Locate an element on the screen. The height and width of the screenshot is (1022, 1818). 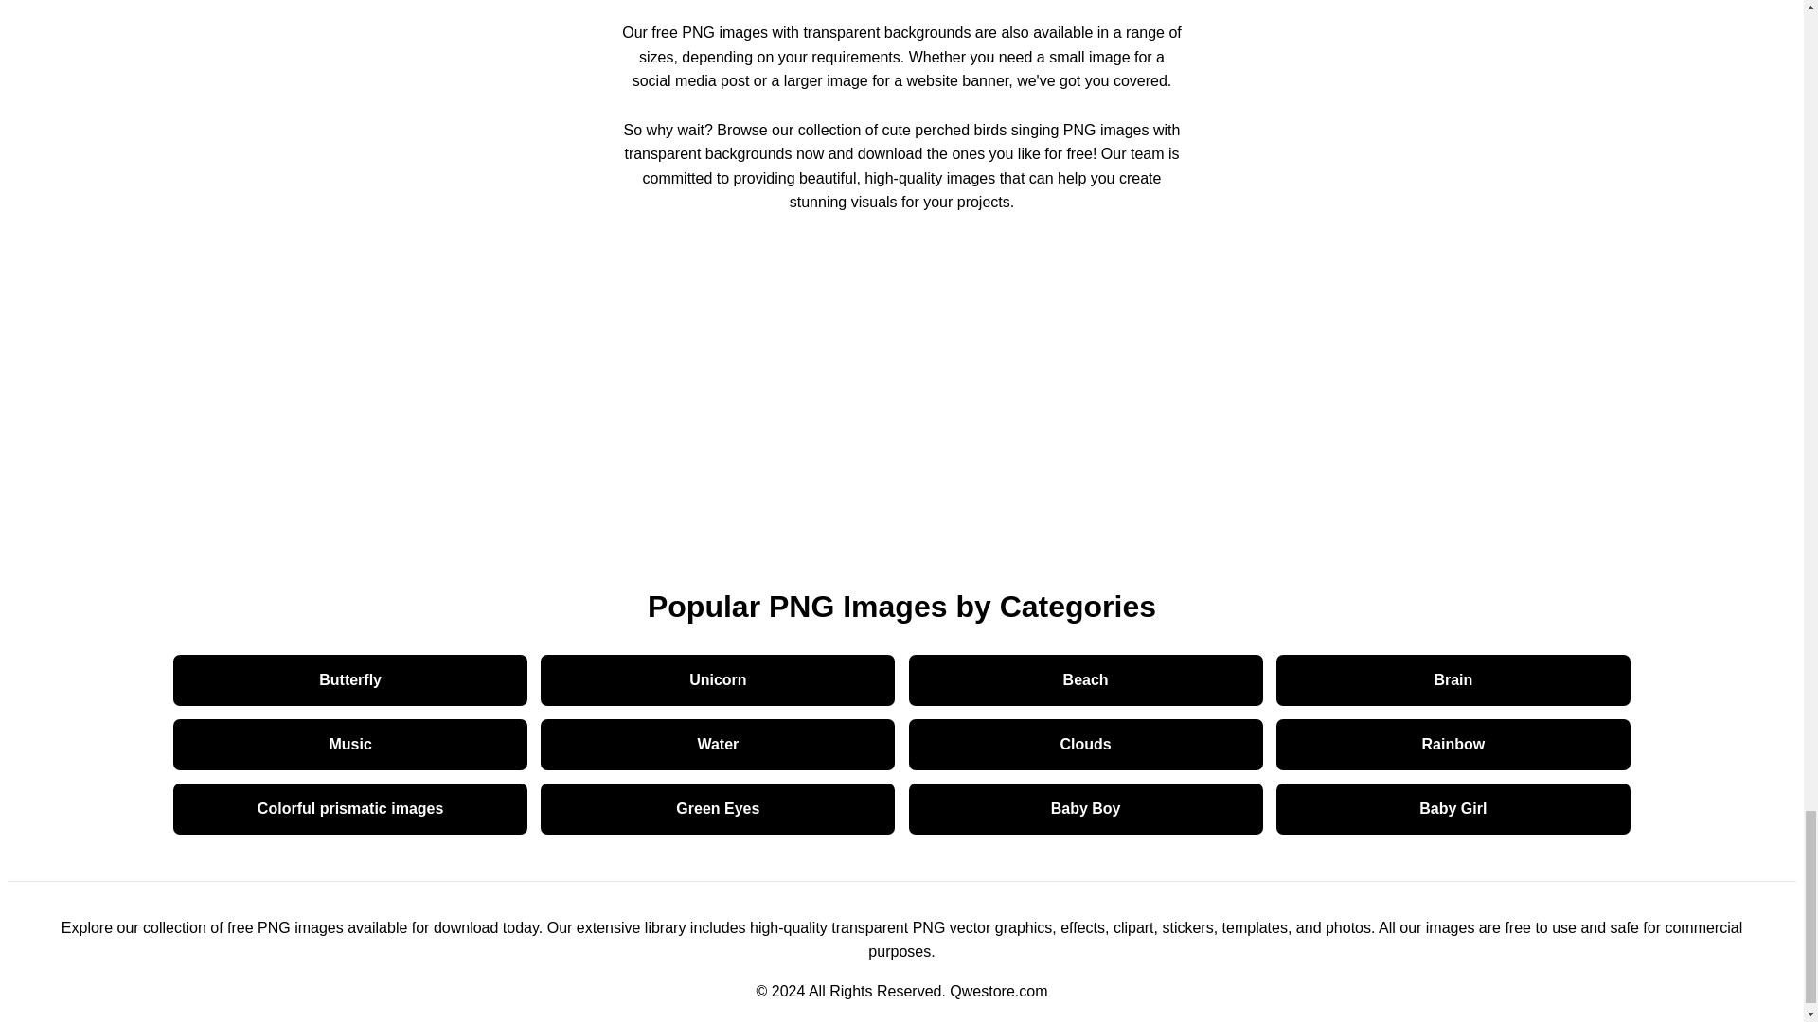
Baby Girl is located at coordinates (1453, 808).